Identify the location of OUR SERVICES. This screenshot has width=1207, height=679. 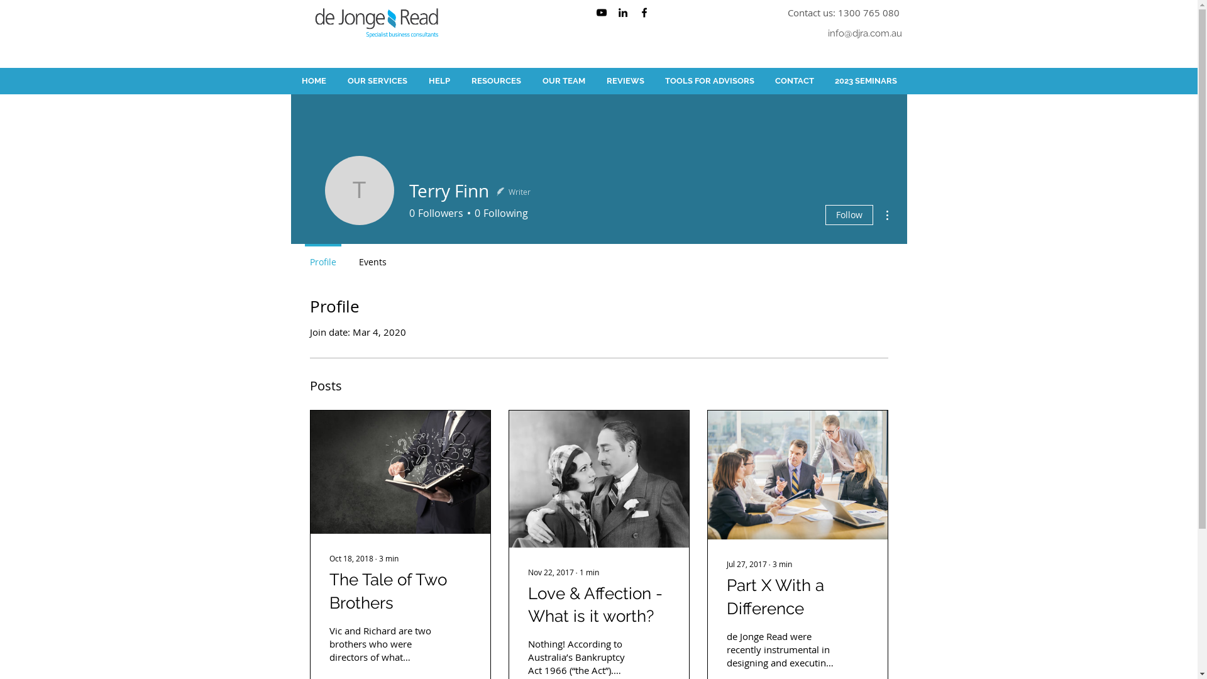
(377, 81).